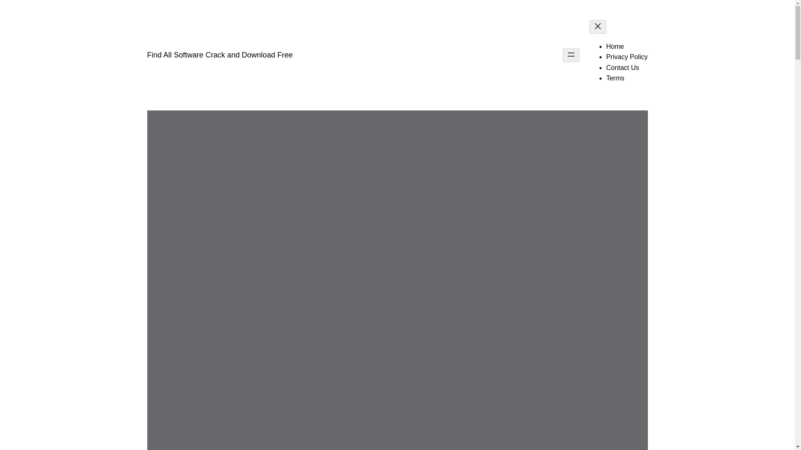 Image resolution: width=801 pixels, height=450 pixels. Describe the element at coordinates (219, 55) in the screenshot. I see `Find All Software Crack and Download Free` at that location.